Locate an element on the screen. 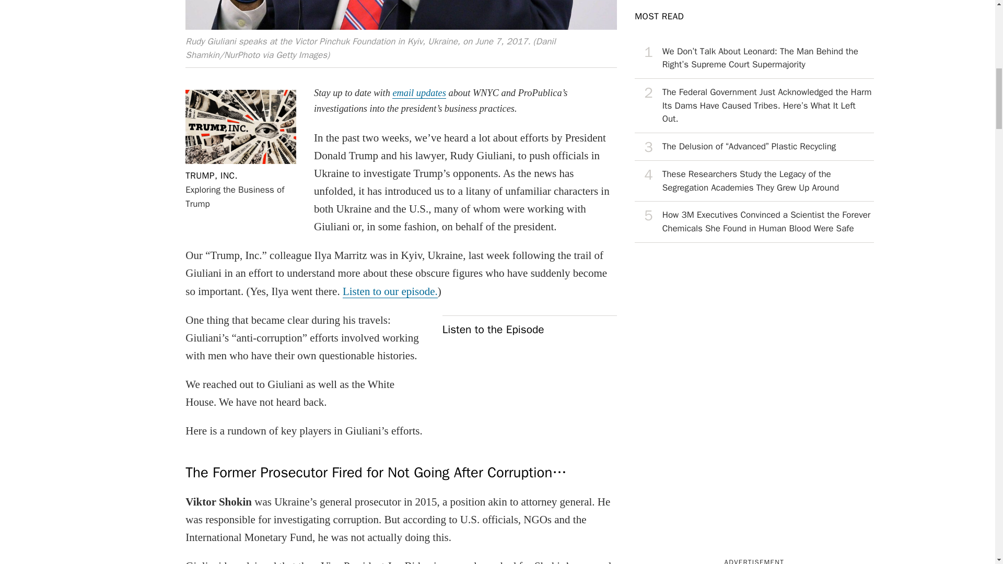  View this is located at coordinates (212, 175).